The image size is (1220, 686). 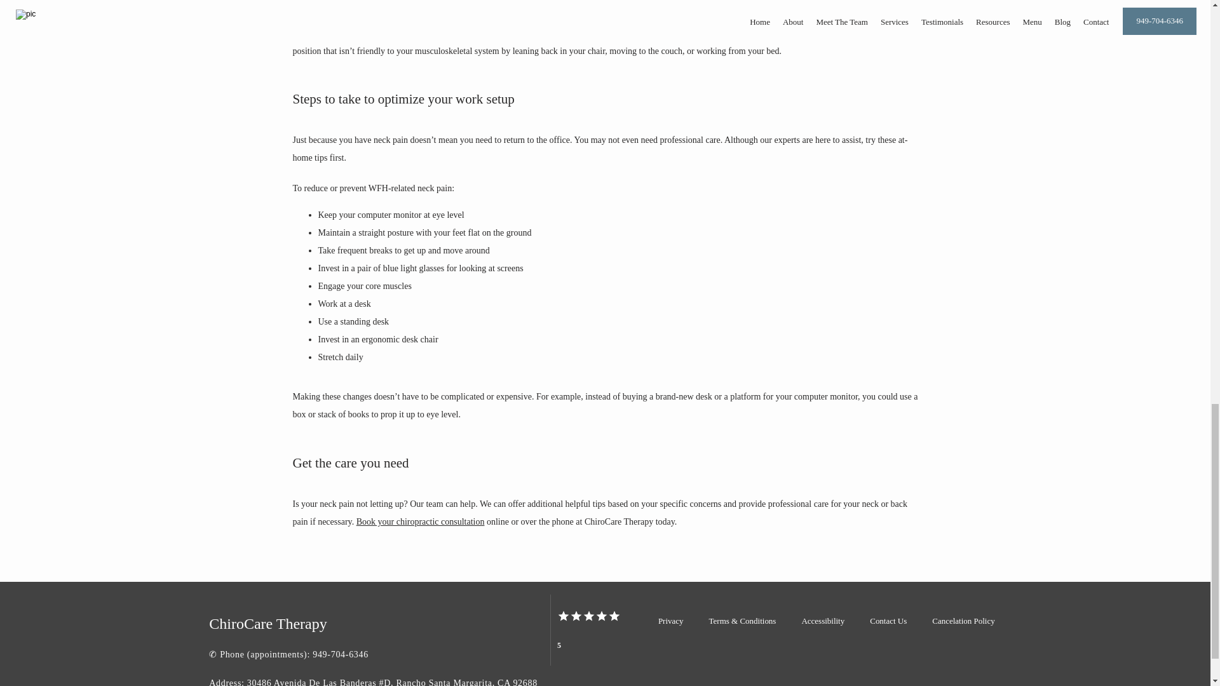 I want to click on Cancelation Policy, so click(x=963, y=620).